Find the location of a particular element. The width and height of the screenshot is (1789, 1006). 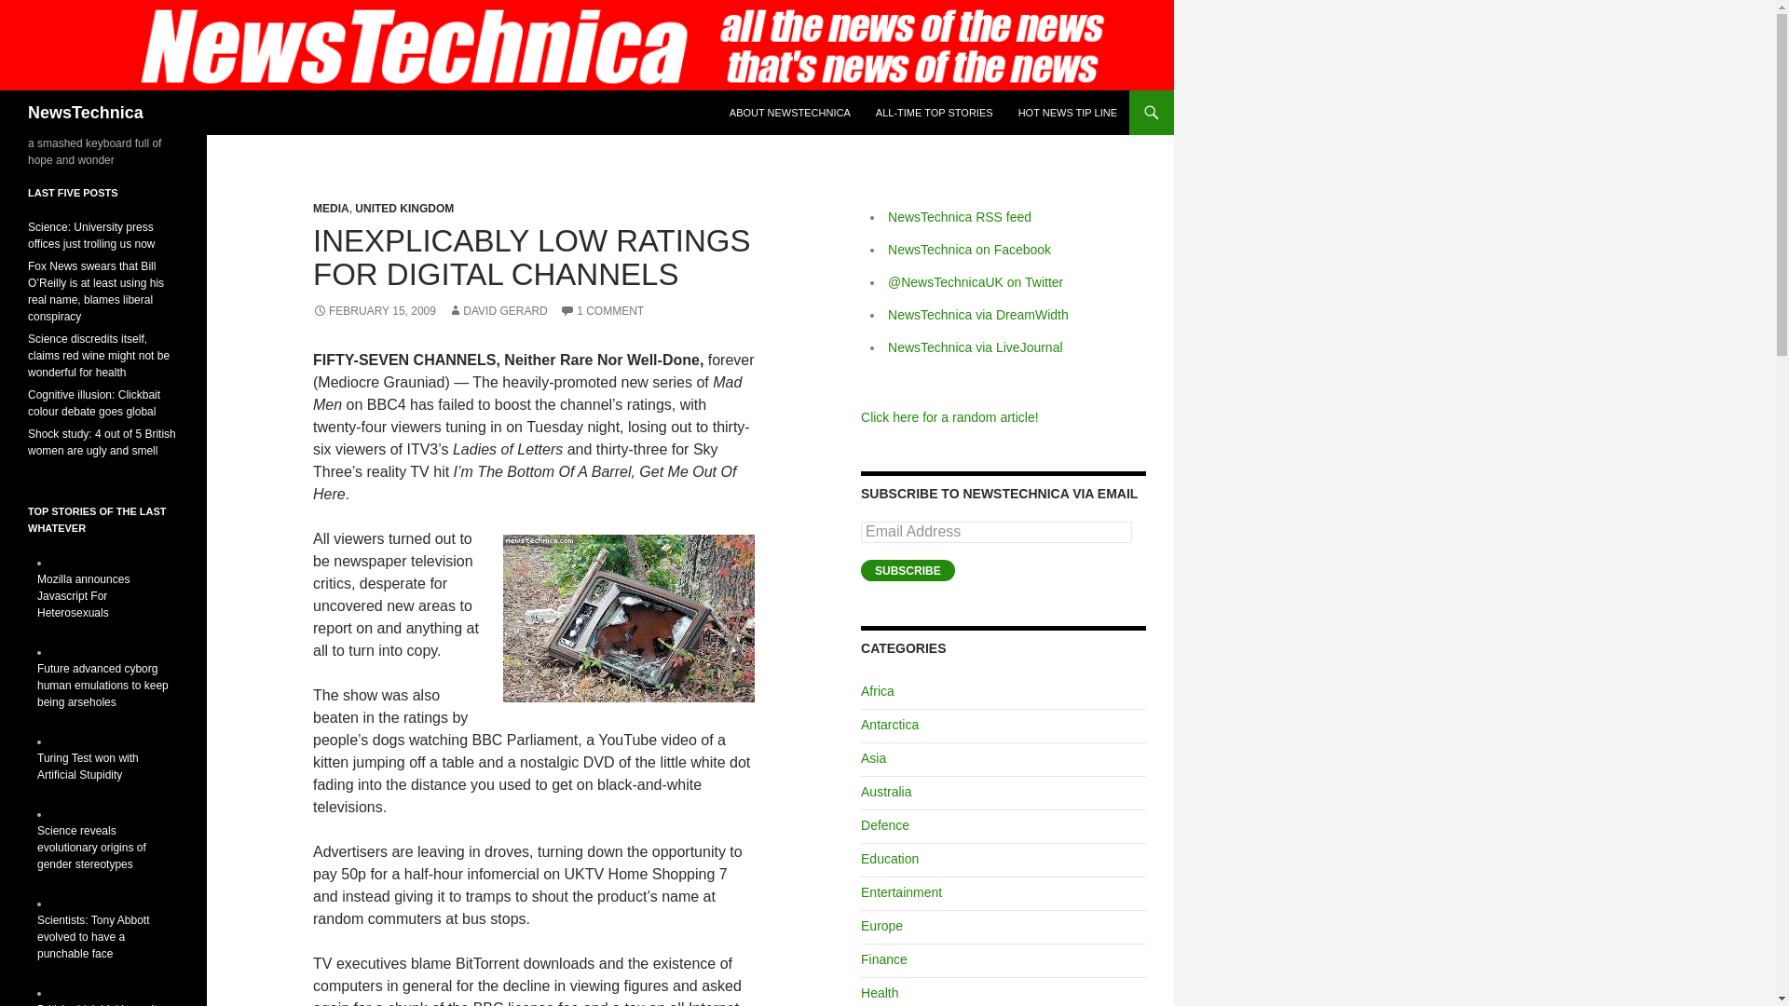

Australia is located at coordinates (885, 792).